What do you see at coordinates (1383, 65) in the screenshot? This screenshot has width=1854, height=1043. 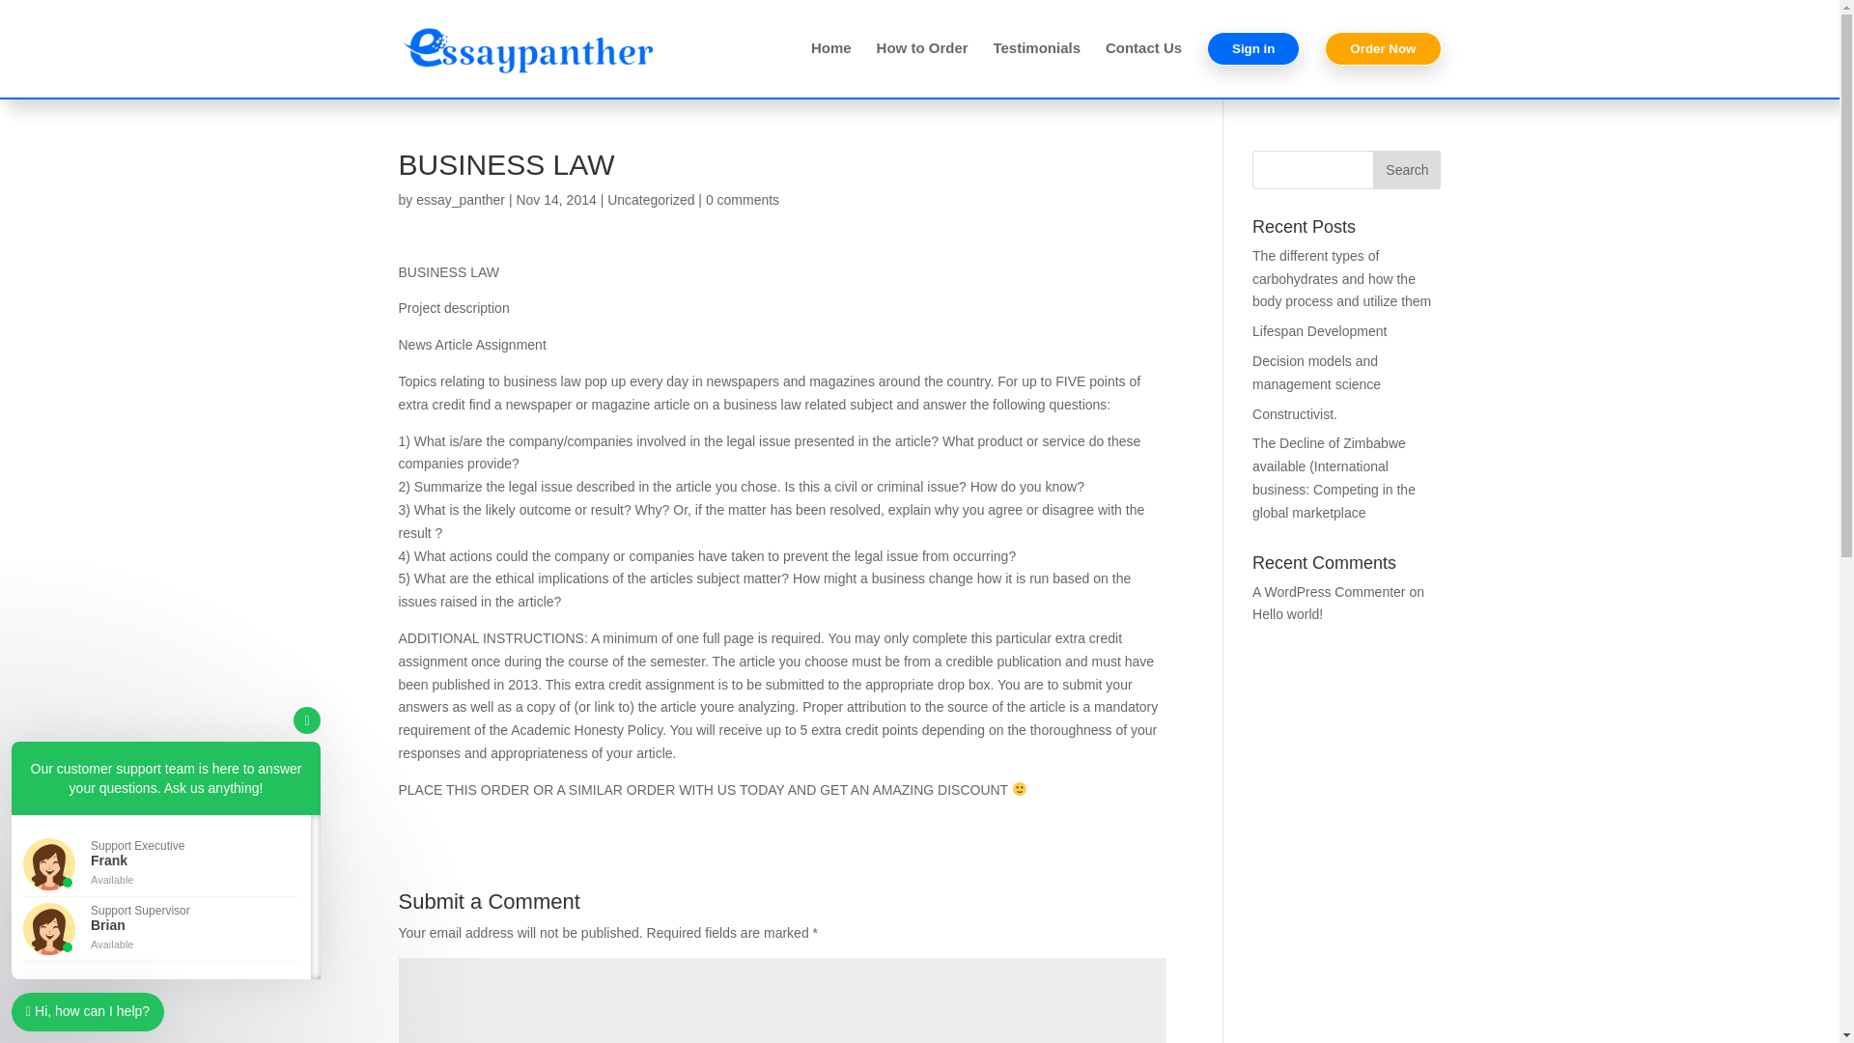 I see `Order Now` at bounding box center [1383, 65].